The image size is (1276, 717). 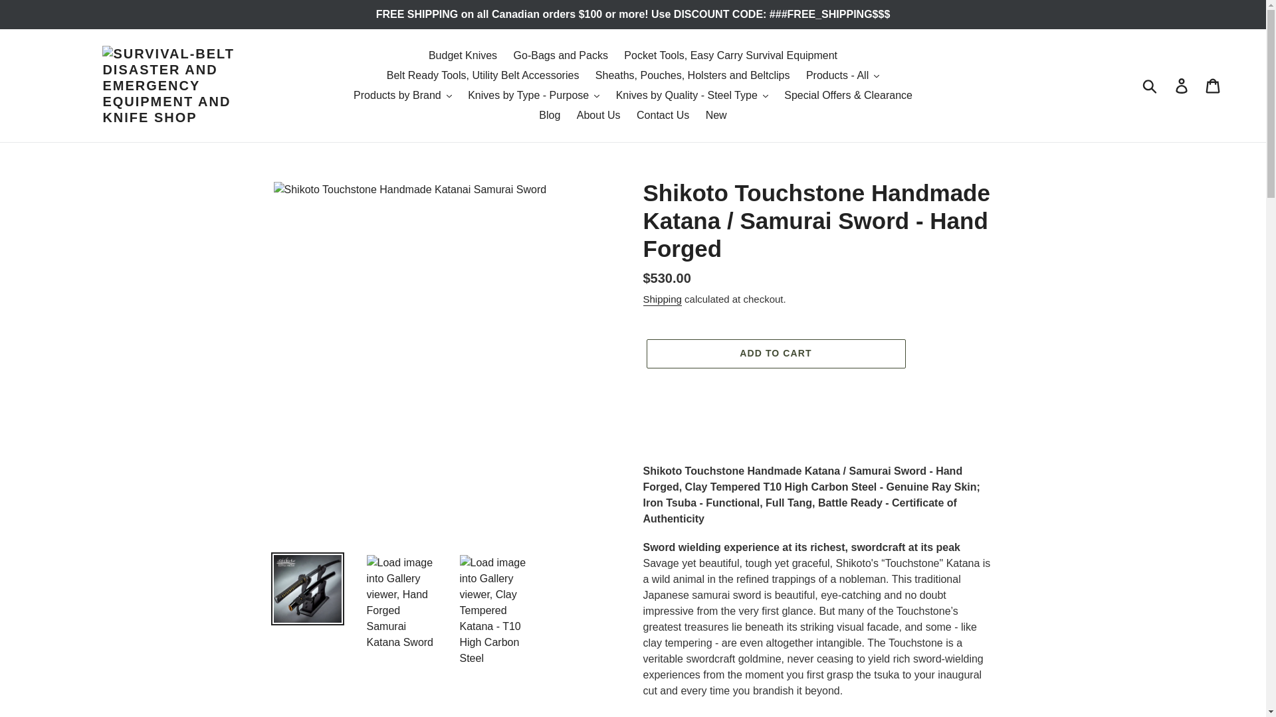 I want to click on Sheaths, Pouches, Holsters and Beltclips, so click(x=692, y=76).